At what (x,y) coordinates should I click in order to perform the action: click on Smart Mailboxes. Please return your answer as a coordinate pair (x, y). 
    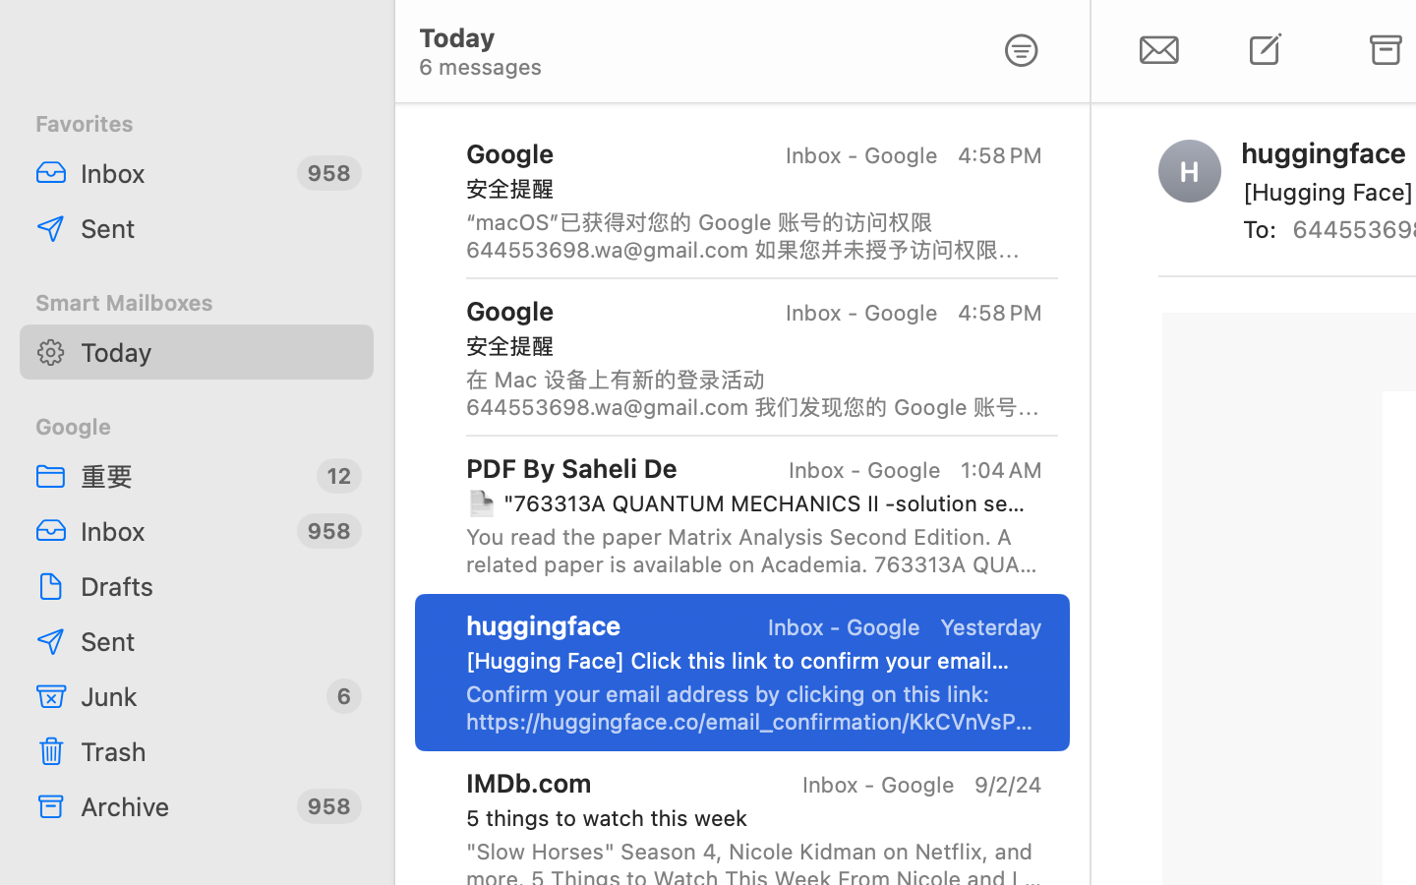
    Looking at the image, I should click on (197, 303).